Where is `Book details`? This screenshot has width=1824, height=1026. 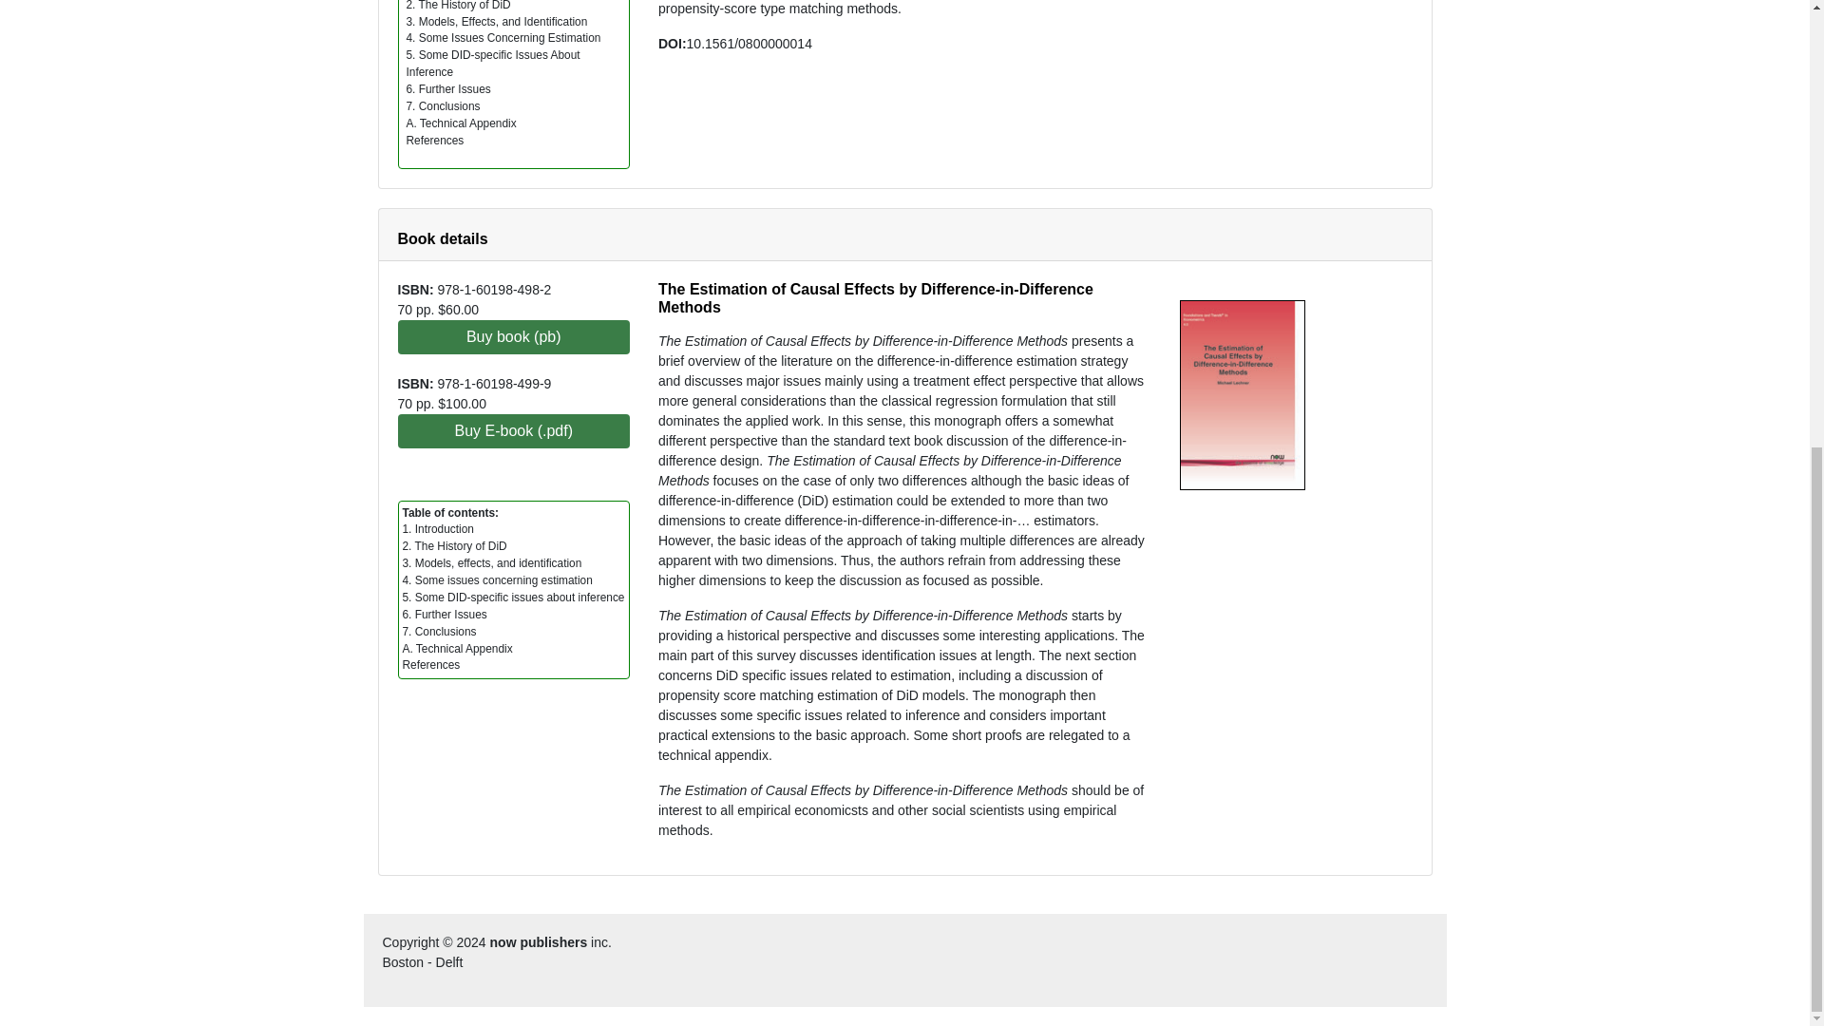
Book details is located at coordinates (442, 239).